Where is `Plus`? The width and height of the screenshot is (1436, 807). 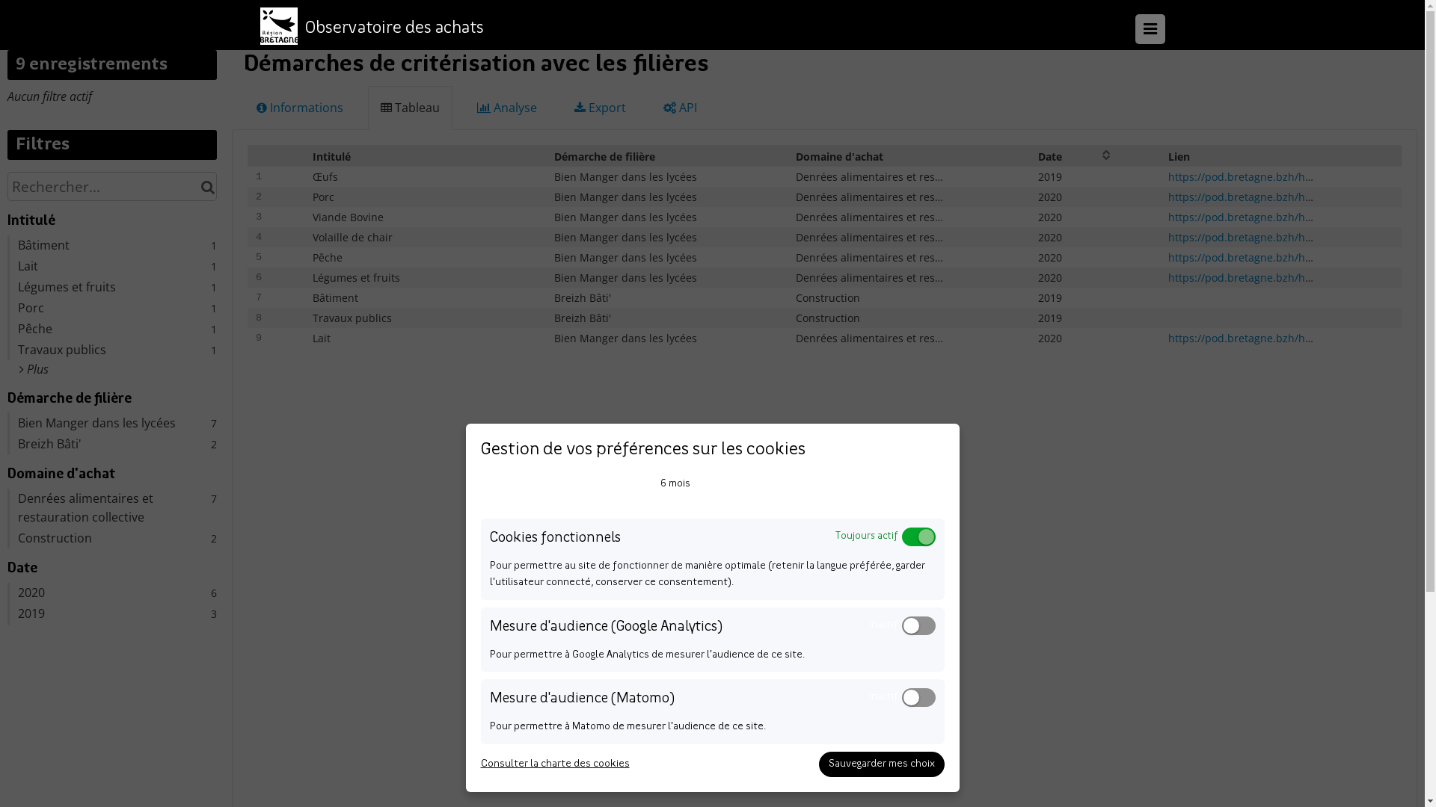
Plus is located at coordinates (34, 369).